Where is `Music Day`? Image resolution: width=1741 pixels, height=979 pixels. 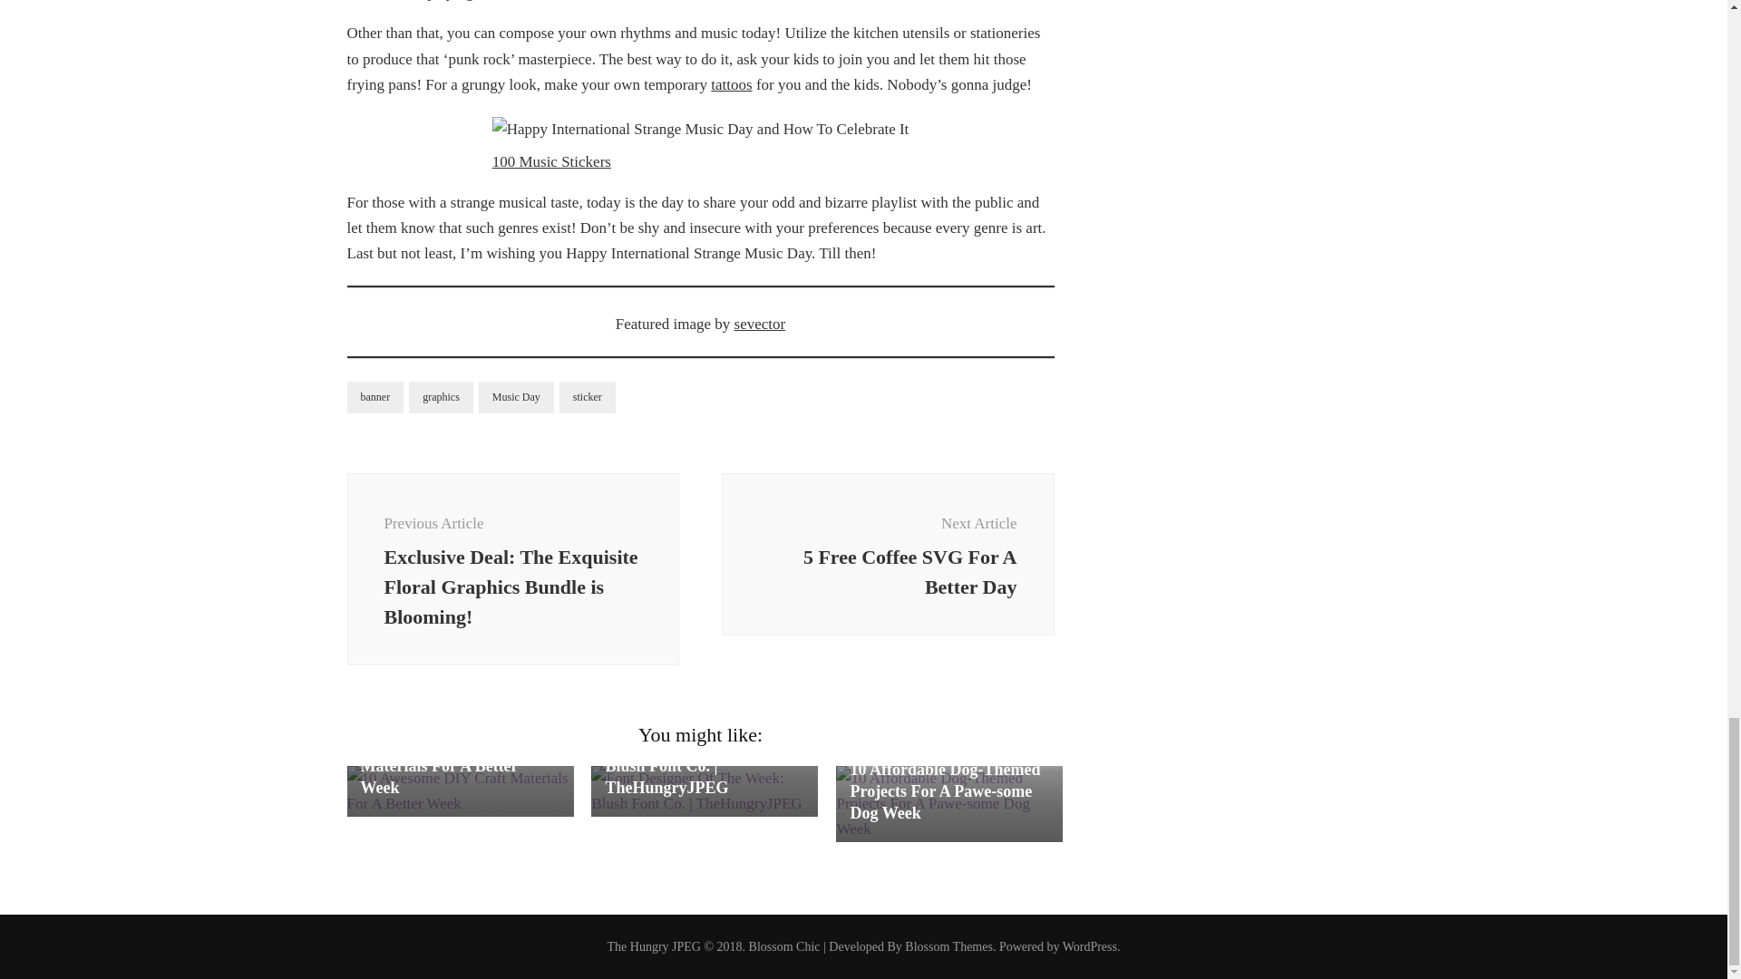
Music Day is located at coordinates (516, 397).